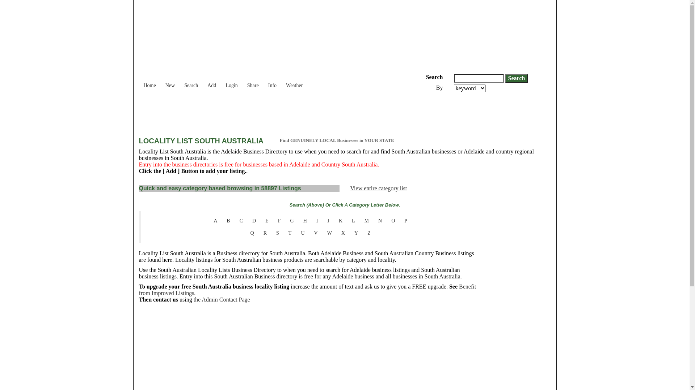  I want to click on S, so click(278, 233).